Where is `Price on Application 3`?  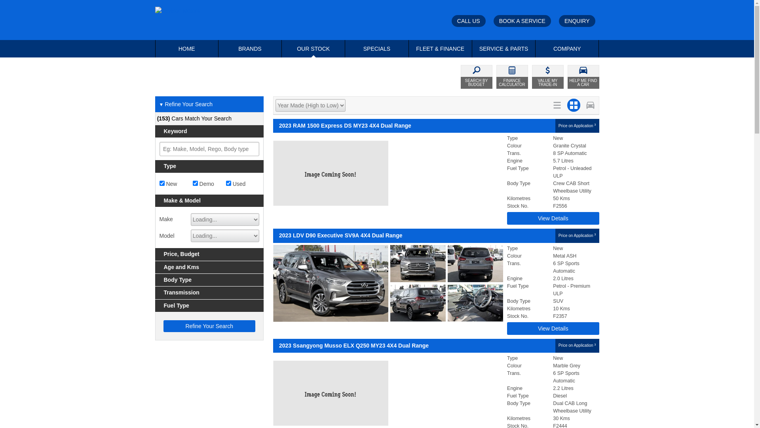 Price on Application 3 is located at coordinates (577, 235).